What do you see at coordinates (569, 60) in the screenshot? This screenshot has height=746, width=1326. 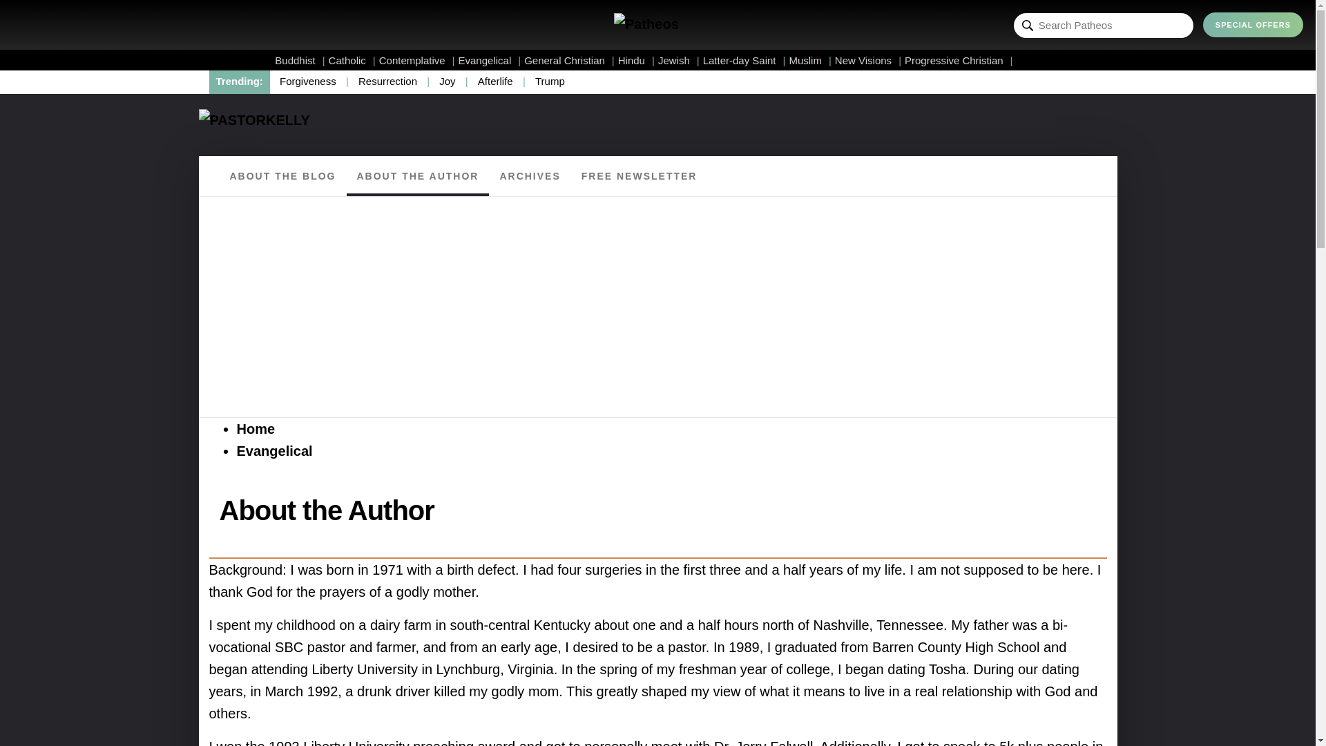 I see `General Christian` at bounding box center [569, 60].